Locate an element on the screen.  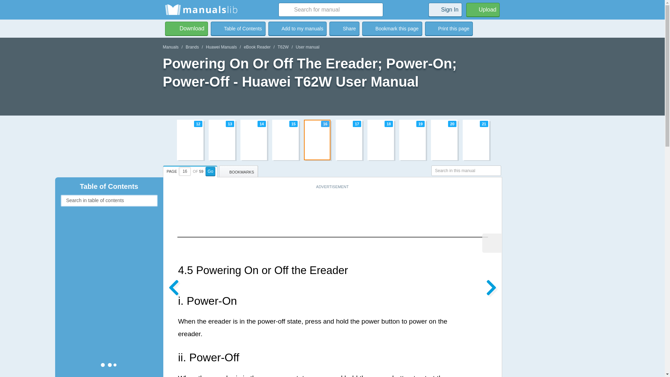
Add to my manuals is located at coordinates (297, 28).